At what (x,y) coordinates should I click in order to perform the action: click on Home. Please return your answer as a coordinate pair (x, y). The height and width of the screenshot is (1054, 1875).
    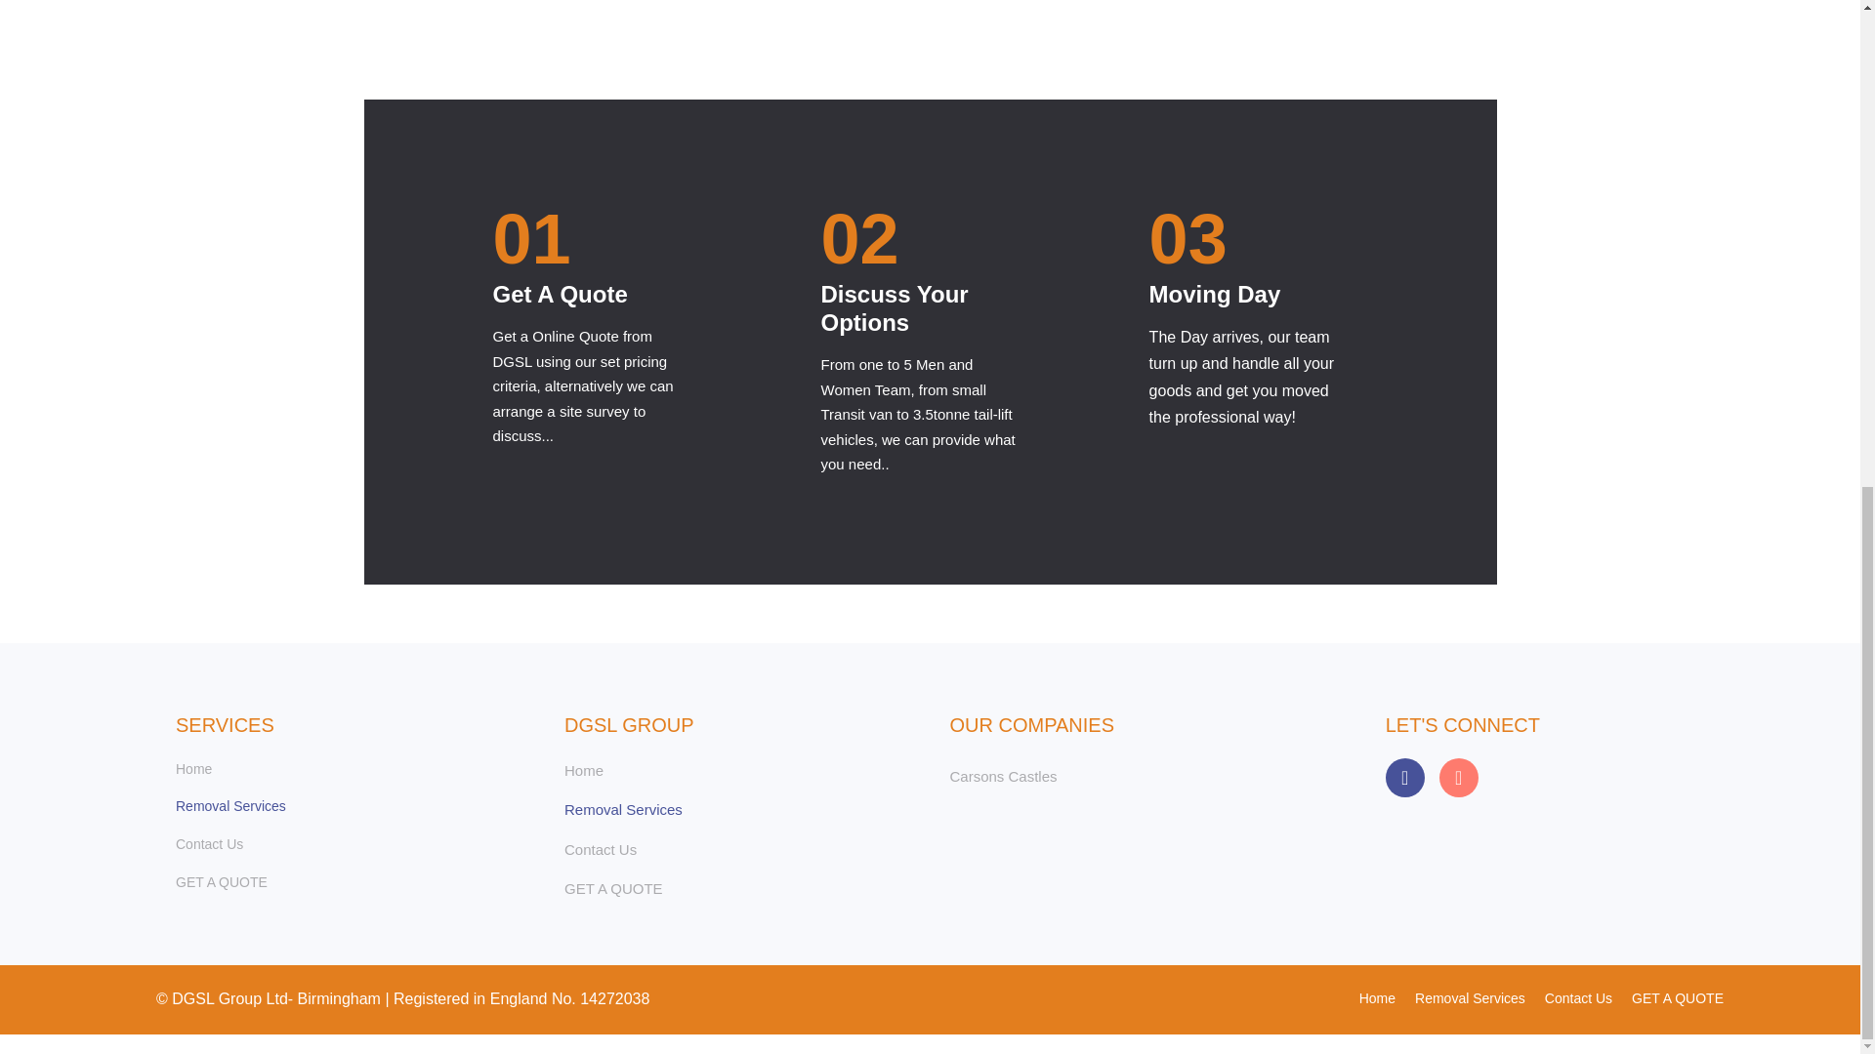
    Looking at the image, I should click on (350, 769).